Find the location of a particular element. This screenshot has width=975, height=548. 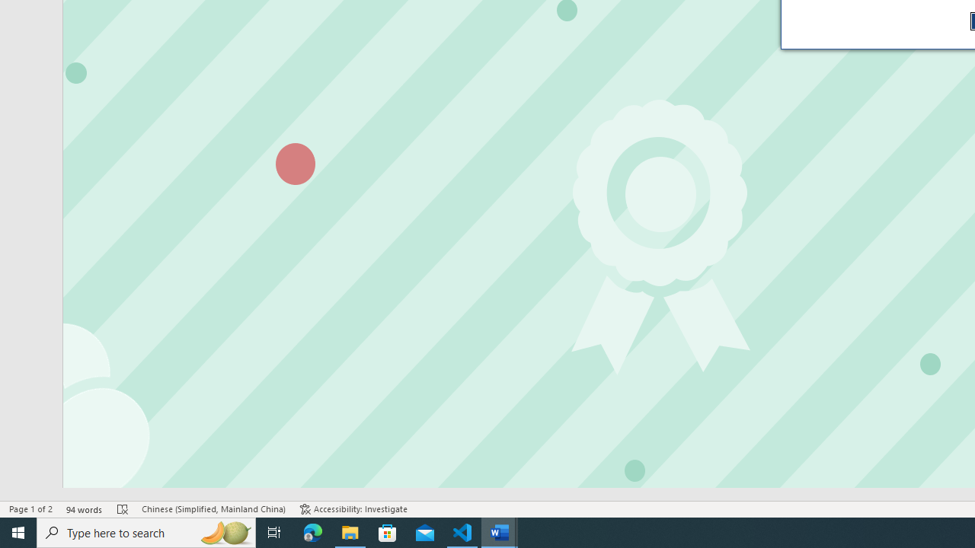

Start is located at coordinates (18, 533).